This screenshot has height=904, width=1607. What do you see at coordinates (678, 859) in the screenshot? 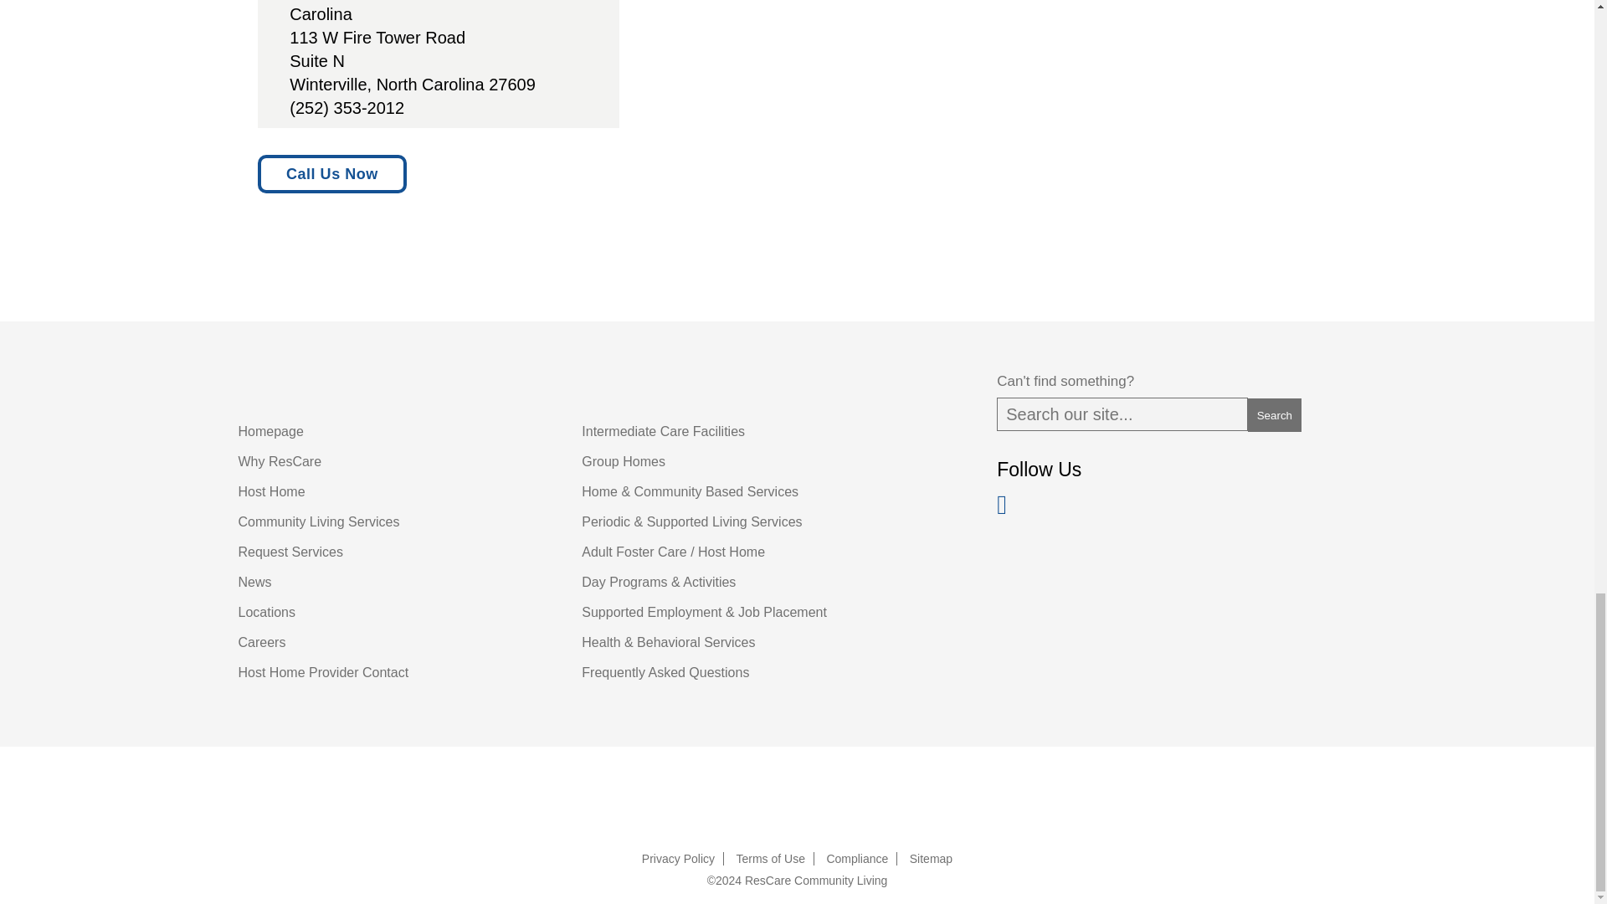
I see `Privacy Policy` at bounding box center [678, 859].